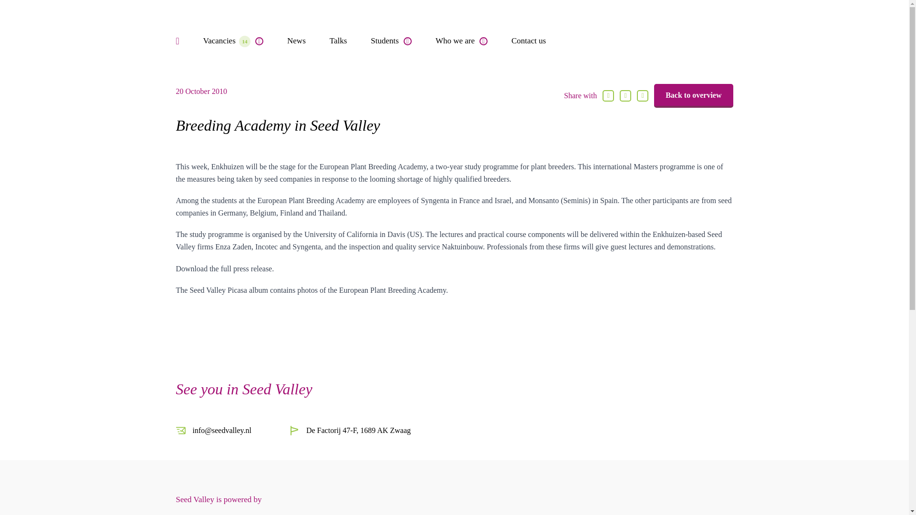 The image size is (916, 515). Describe the element at coordinates (391, 41) in the screenshot. I see `Students` at that location.